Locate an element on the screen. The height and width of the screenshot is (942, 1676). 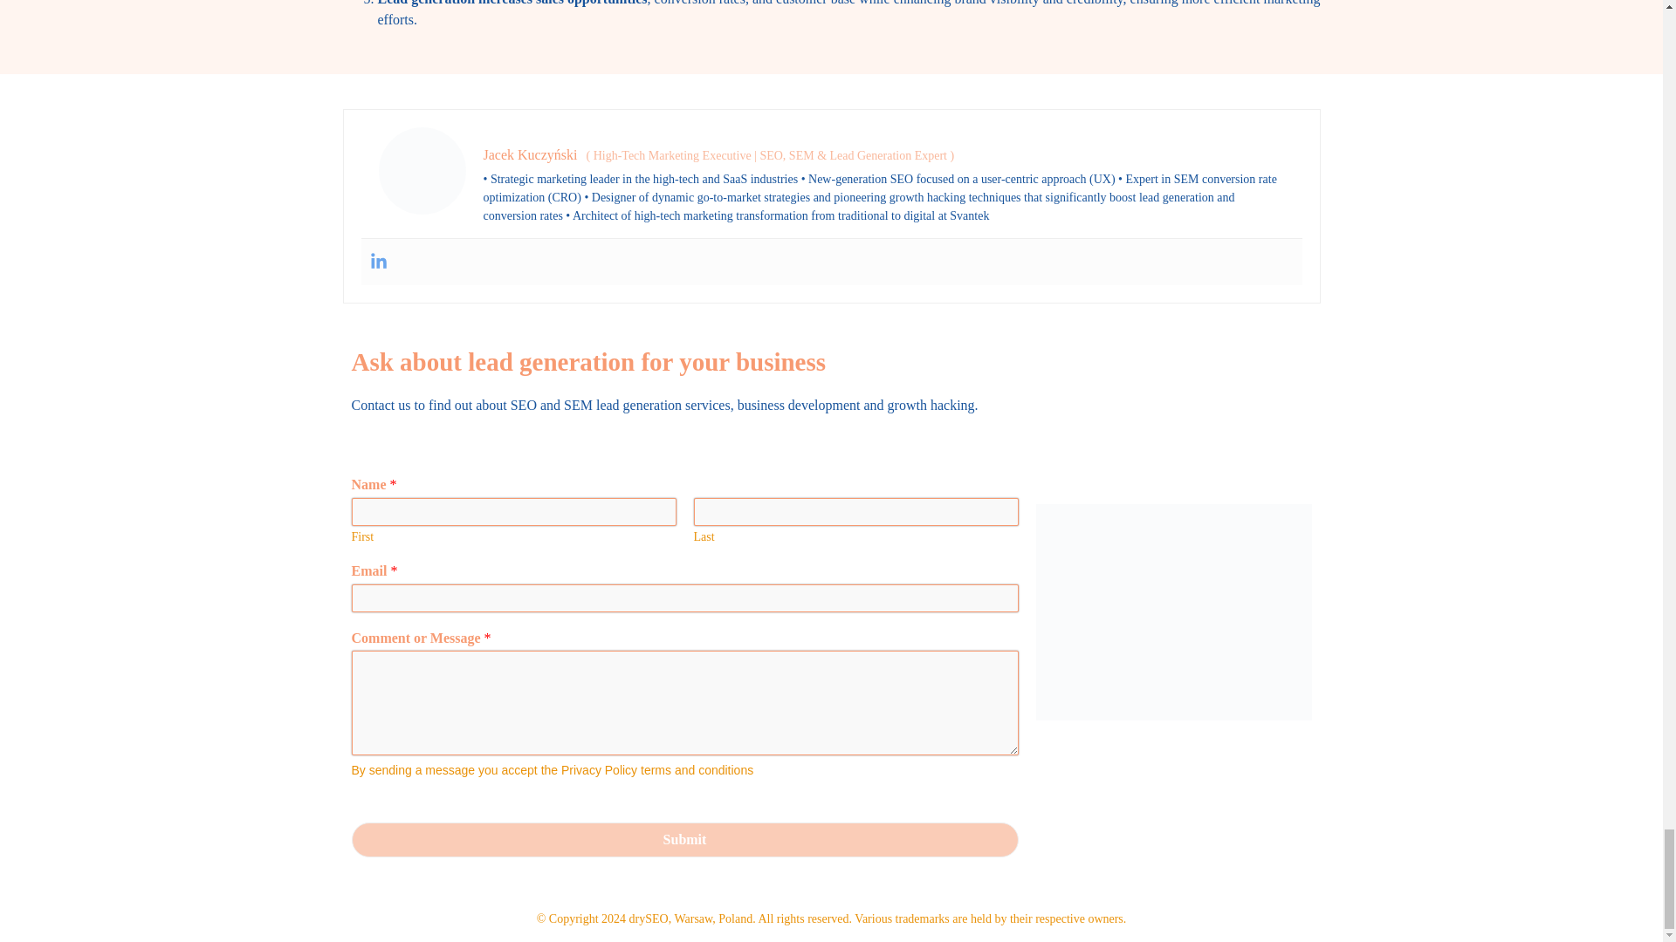
Linkedin is located at coordinates (379, 262).